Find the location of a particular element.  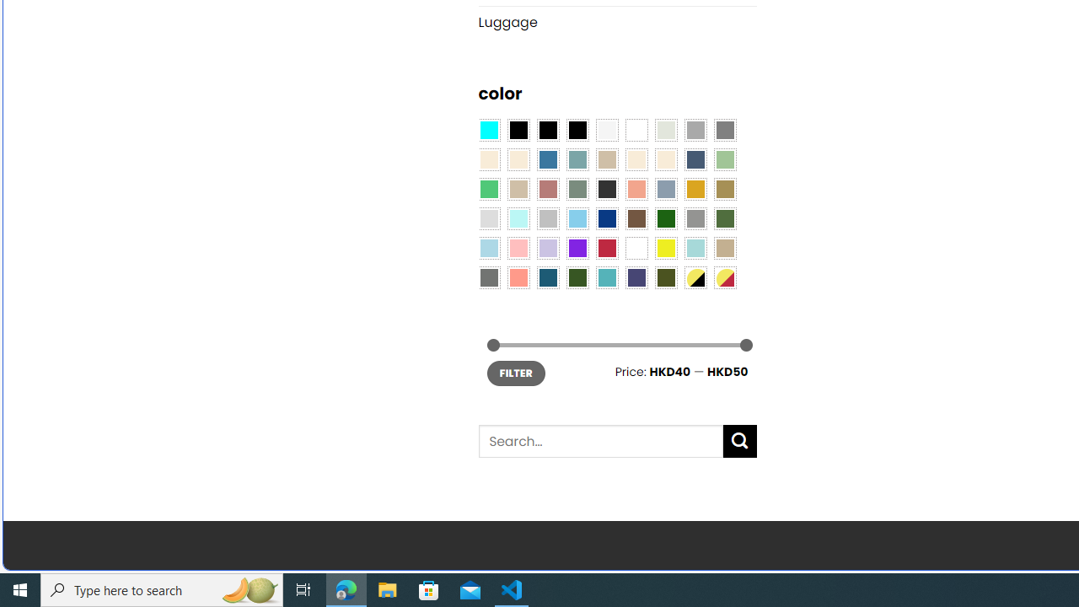

Army Green is located at coordinates (665, 277).